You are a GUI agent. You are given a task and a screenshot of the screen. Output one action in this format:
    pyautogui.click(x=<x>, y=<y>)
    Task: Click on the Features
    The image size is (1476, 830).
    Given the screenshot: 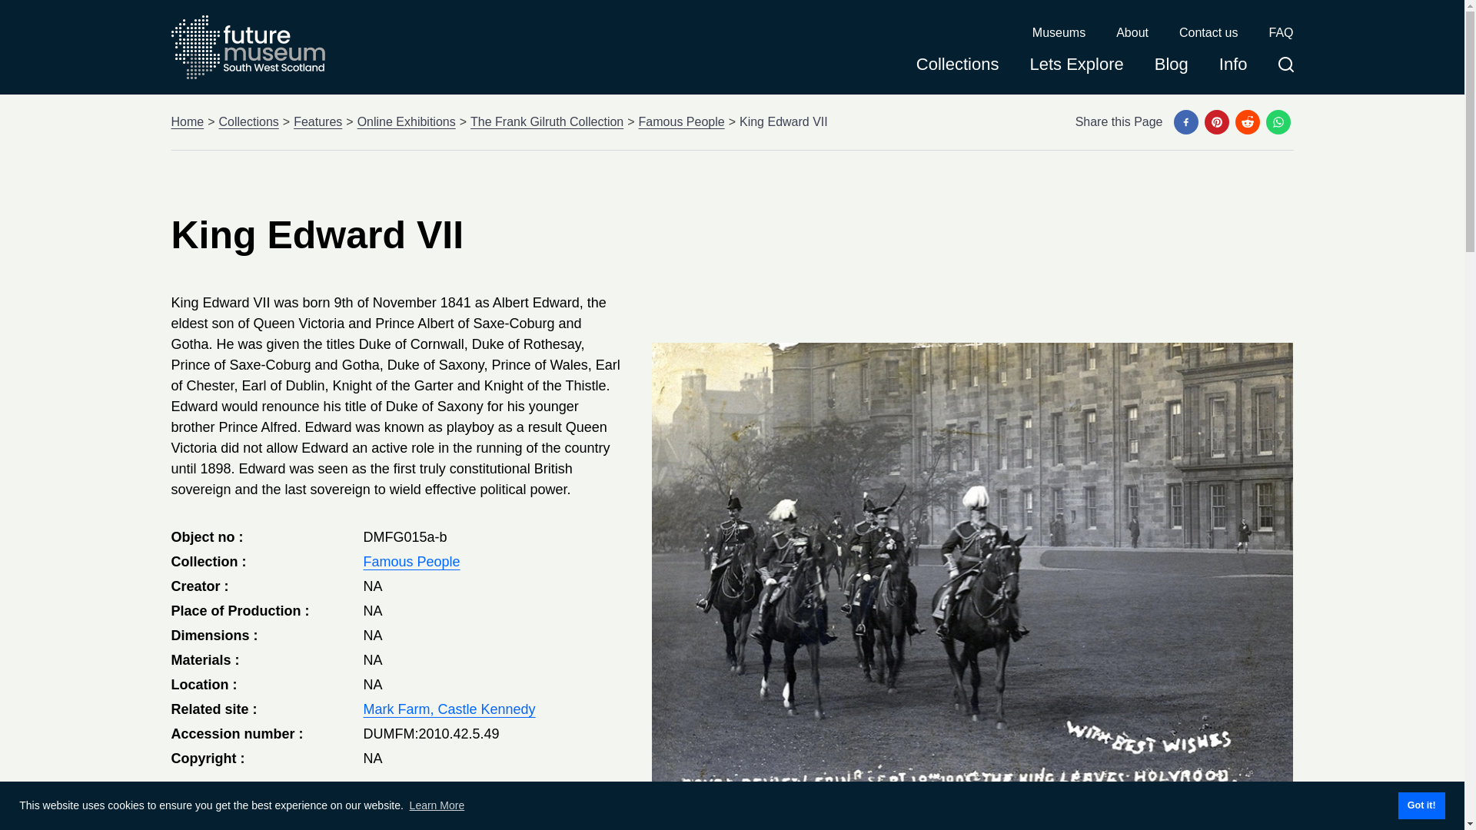 What is the action you would take?
    pyautogui.click(x=318, y=121)
    